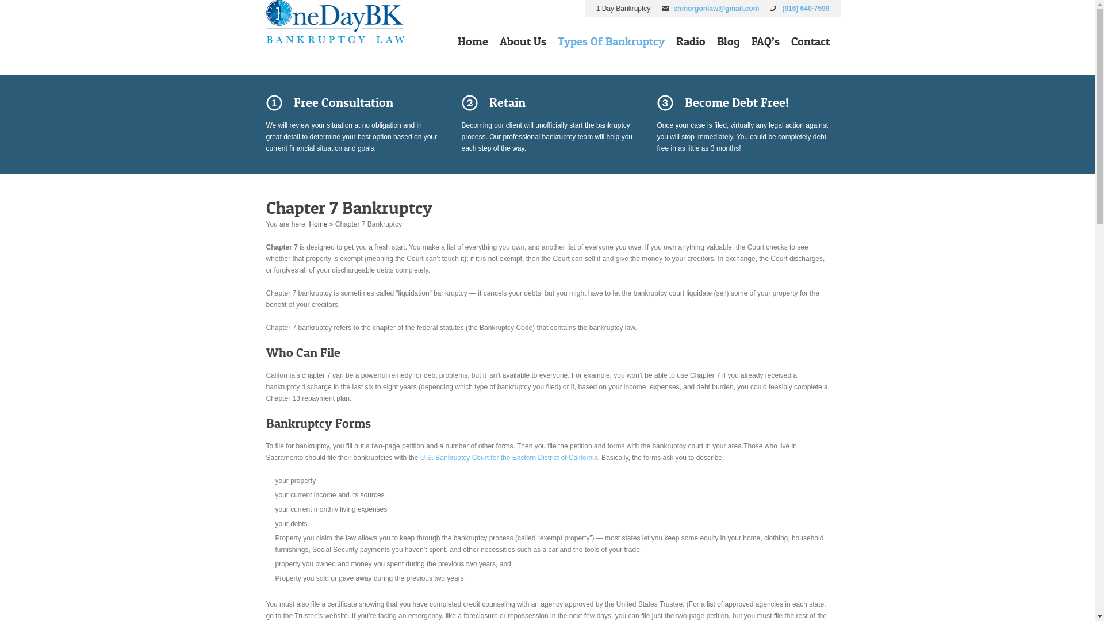  Describe the element at coordinates (473, 44) in the screenshot. I see `Home` at that location.